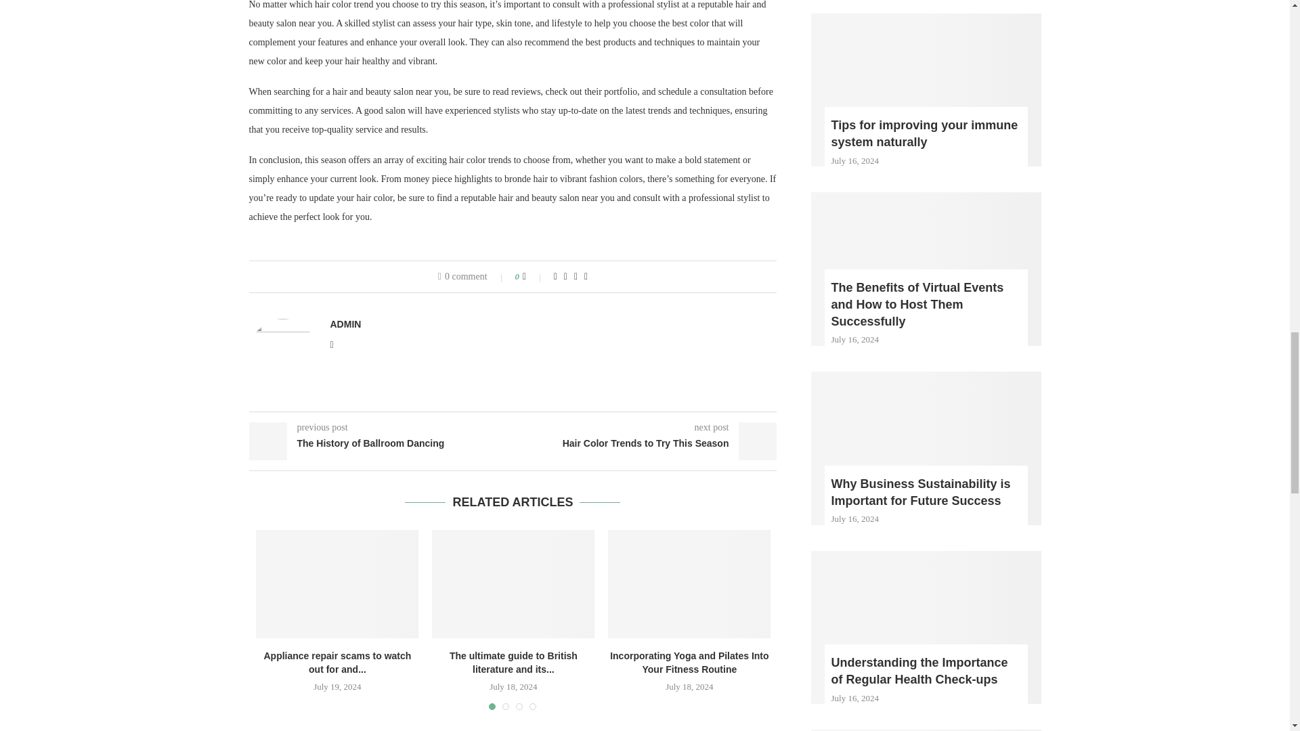 This screenshot has width=1300, height=731. Describe the element at coordinates (513, 583) in the screenshot. I see `The ultimate guide to British literature and its impact` at that location.